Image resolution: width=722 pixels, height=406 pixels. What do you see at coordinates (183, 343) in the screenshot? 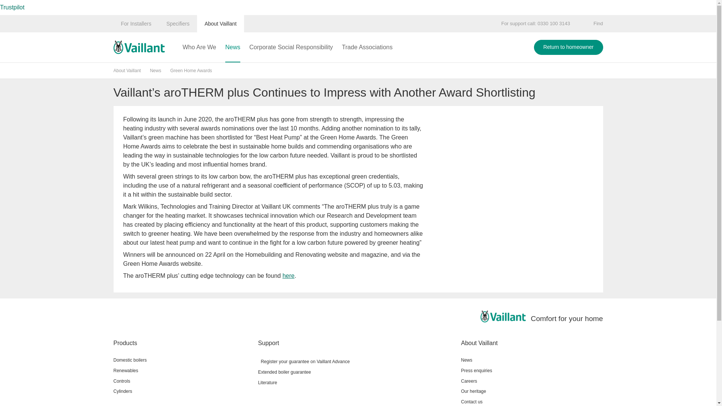
I see `Products` at bounding box center [183, 343].